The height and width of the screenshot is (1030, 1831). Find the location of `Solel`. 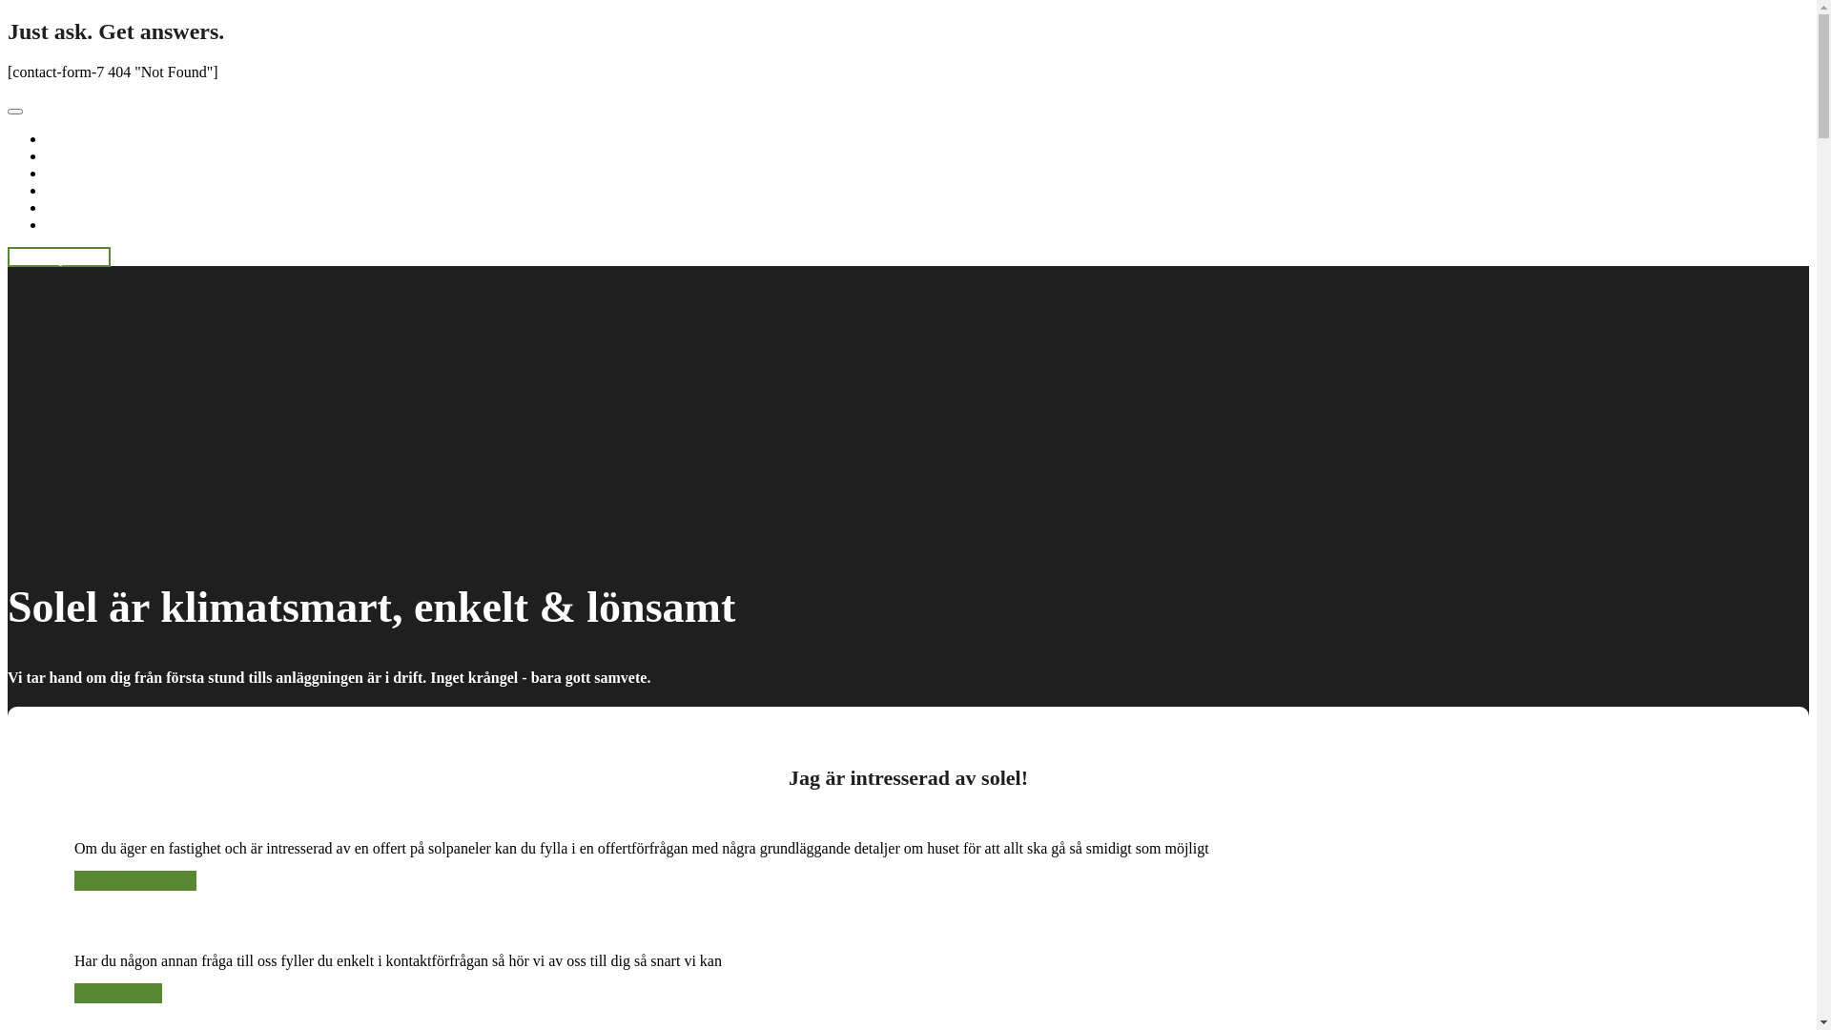

Solel is located at coordinates (61, 156).